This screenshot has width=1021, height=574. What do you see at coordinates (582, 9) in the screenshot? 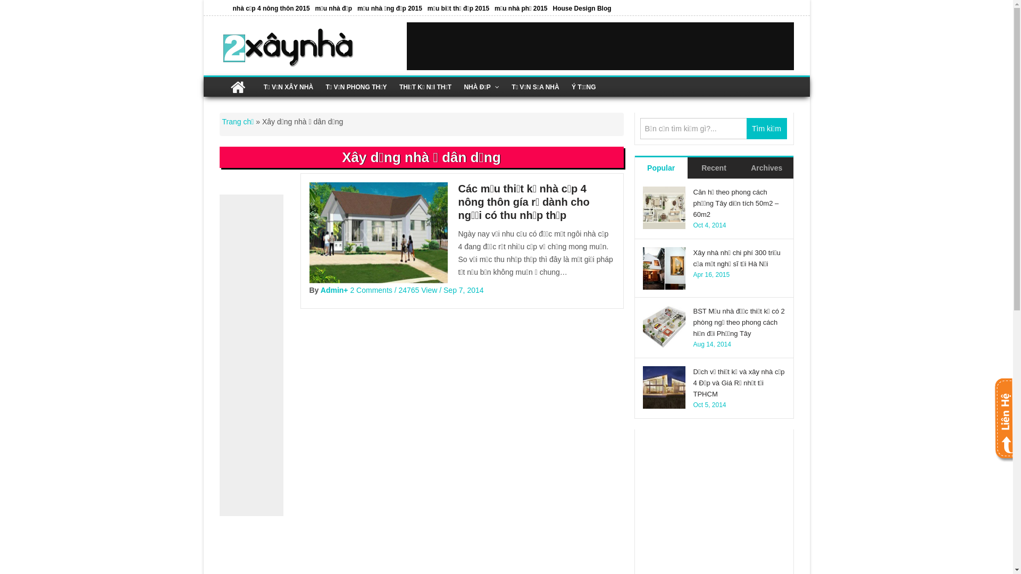
I see `House Design Blog` at bounding box center [582, 9].